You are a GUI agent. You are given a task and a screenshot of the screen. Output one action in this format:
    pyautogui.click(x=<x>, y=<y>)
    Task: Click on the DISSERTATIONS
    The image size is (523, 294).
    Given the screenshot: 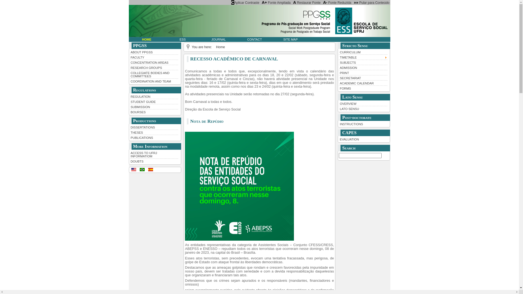 What is the action you would take?
    pyautogui.click(x=154, y=127)
    